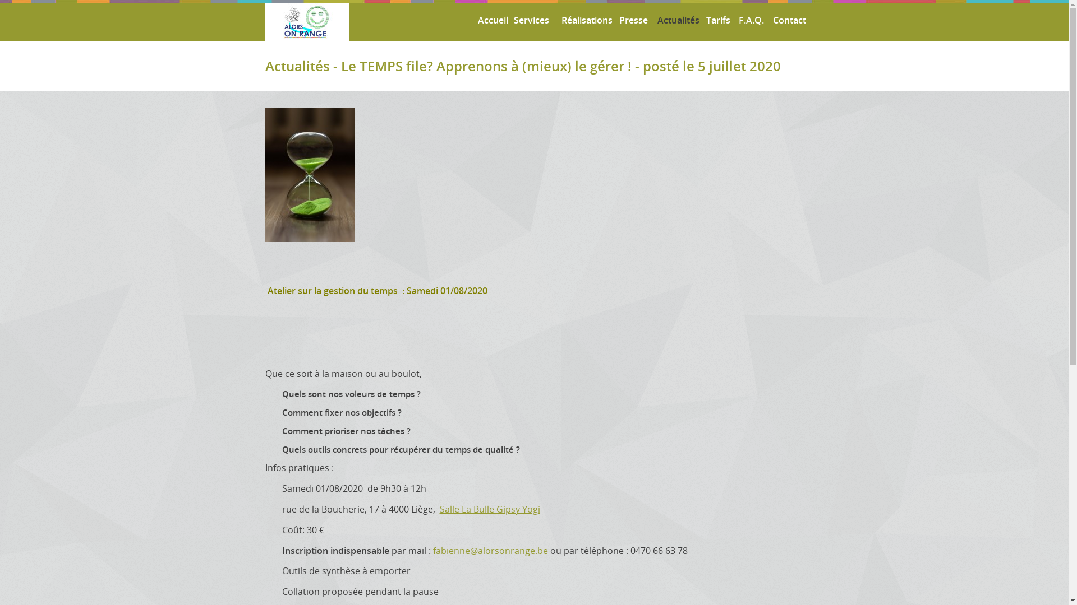 Image resolution: width=1077 pixels, height=605 pixels. What do you see at coordinates (788, 20) in the screenshot?
I see `Contact` at bounding box center [788, 20].